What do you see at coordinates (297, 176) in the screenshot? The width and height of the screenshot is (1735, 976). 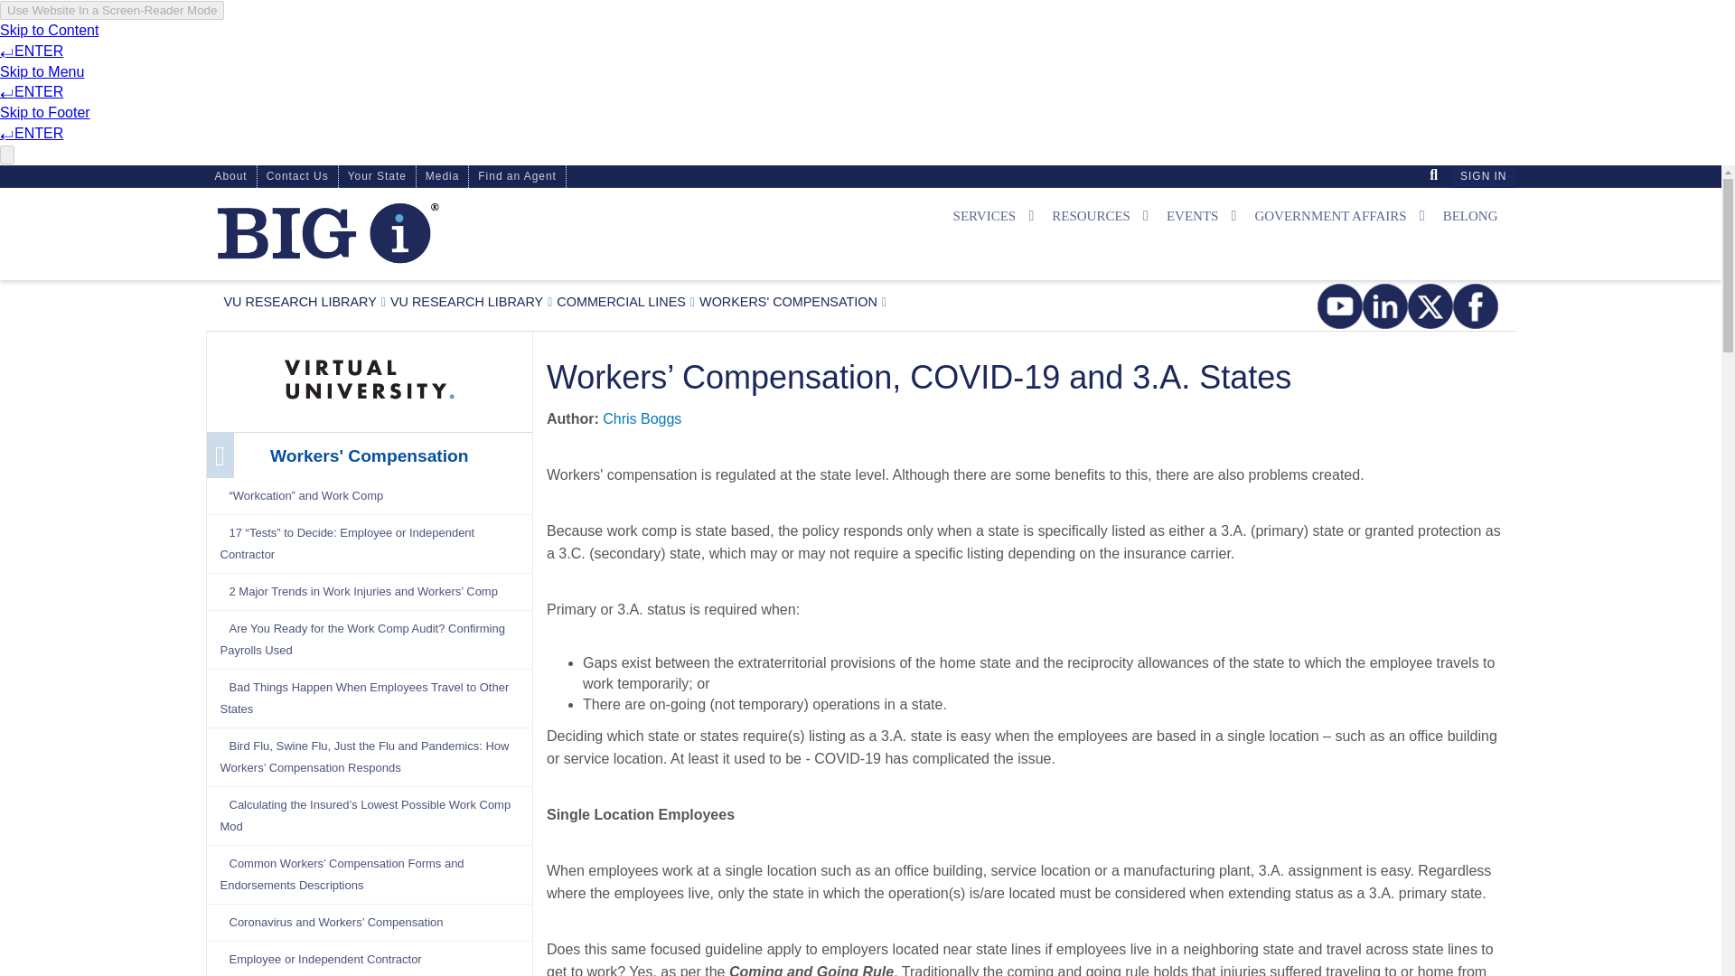 I see `Contact Us` at bounding box center [297, 176].